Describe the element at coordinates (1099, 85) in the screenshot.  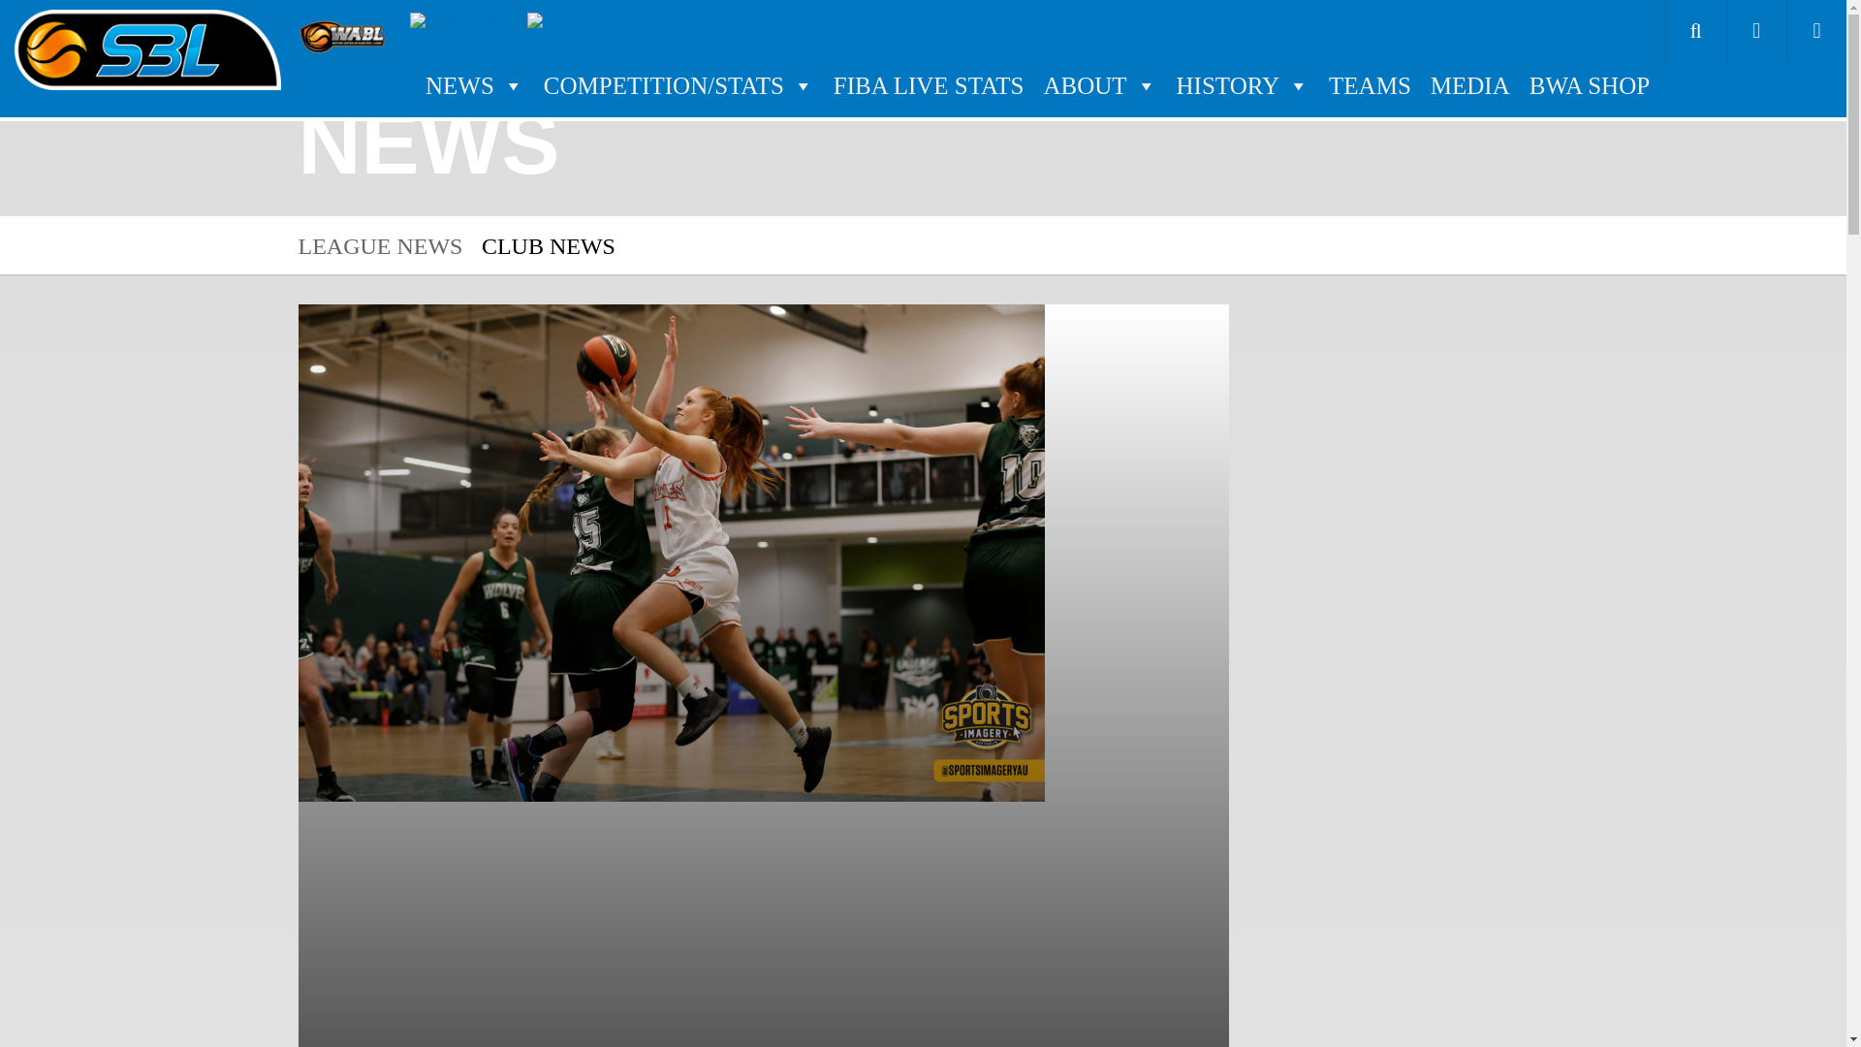
I see `ABOUT` at that location.